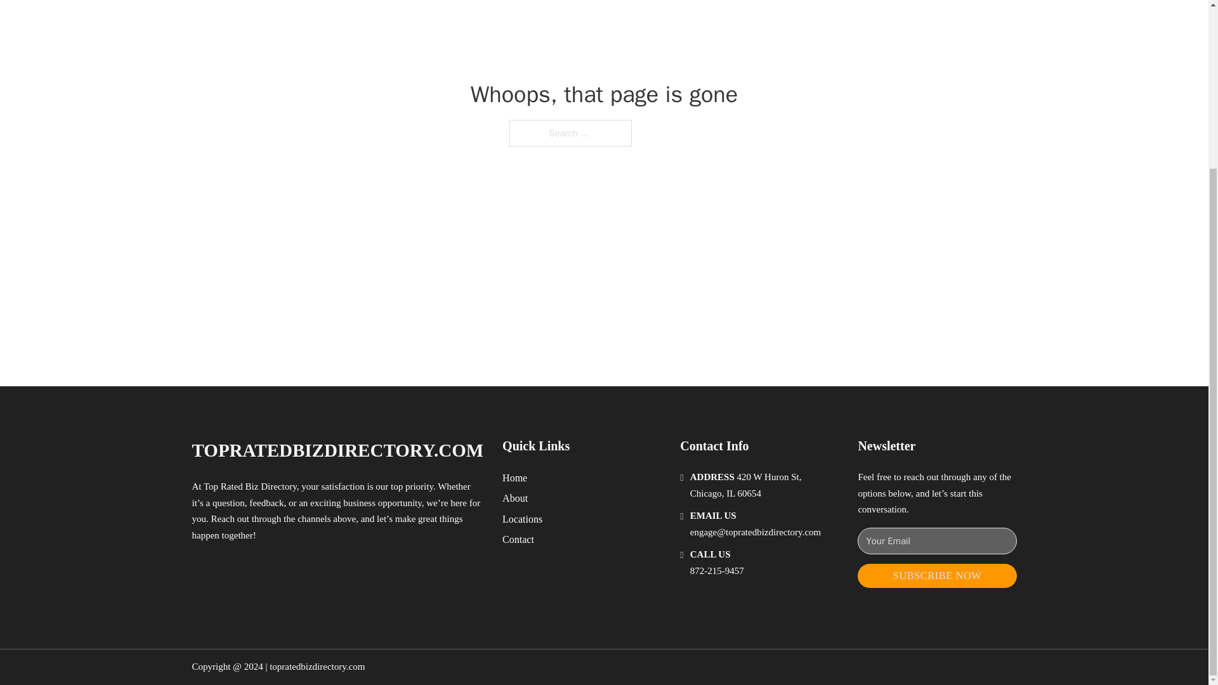 This screenshot has width=1218, height=685. Describe the element at coordinates (337, 450) in the screenshot. I see `TOPRATEDBIZDIRECTORY.COM` at that location.